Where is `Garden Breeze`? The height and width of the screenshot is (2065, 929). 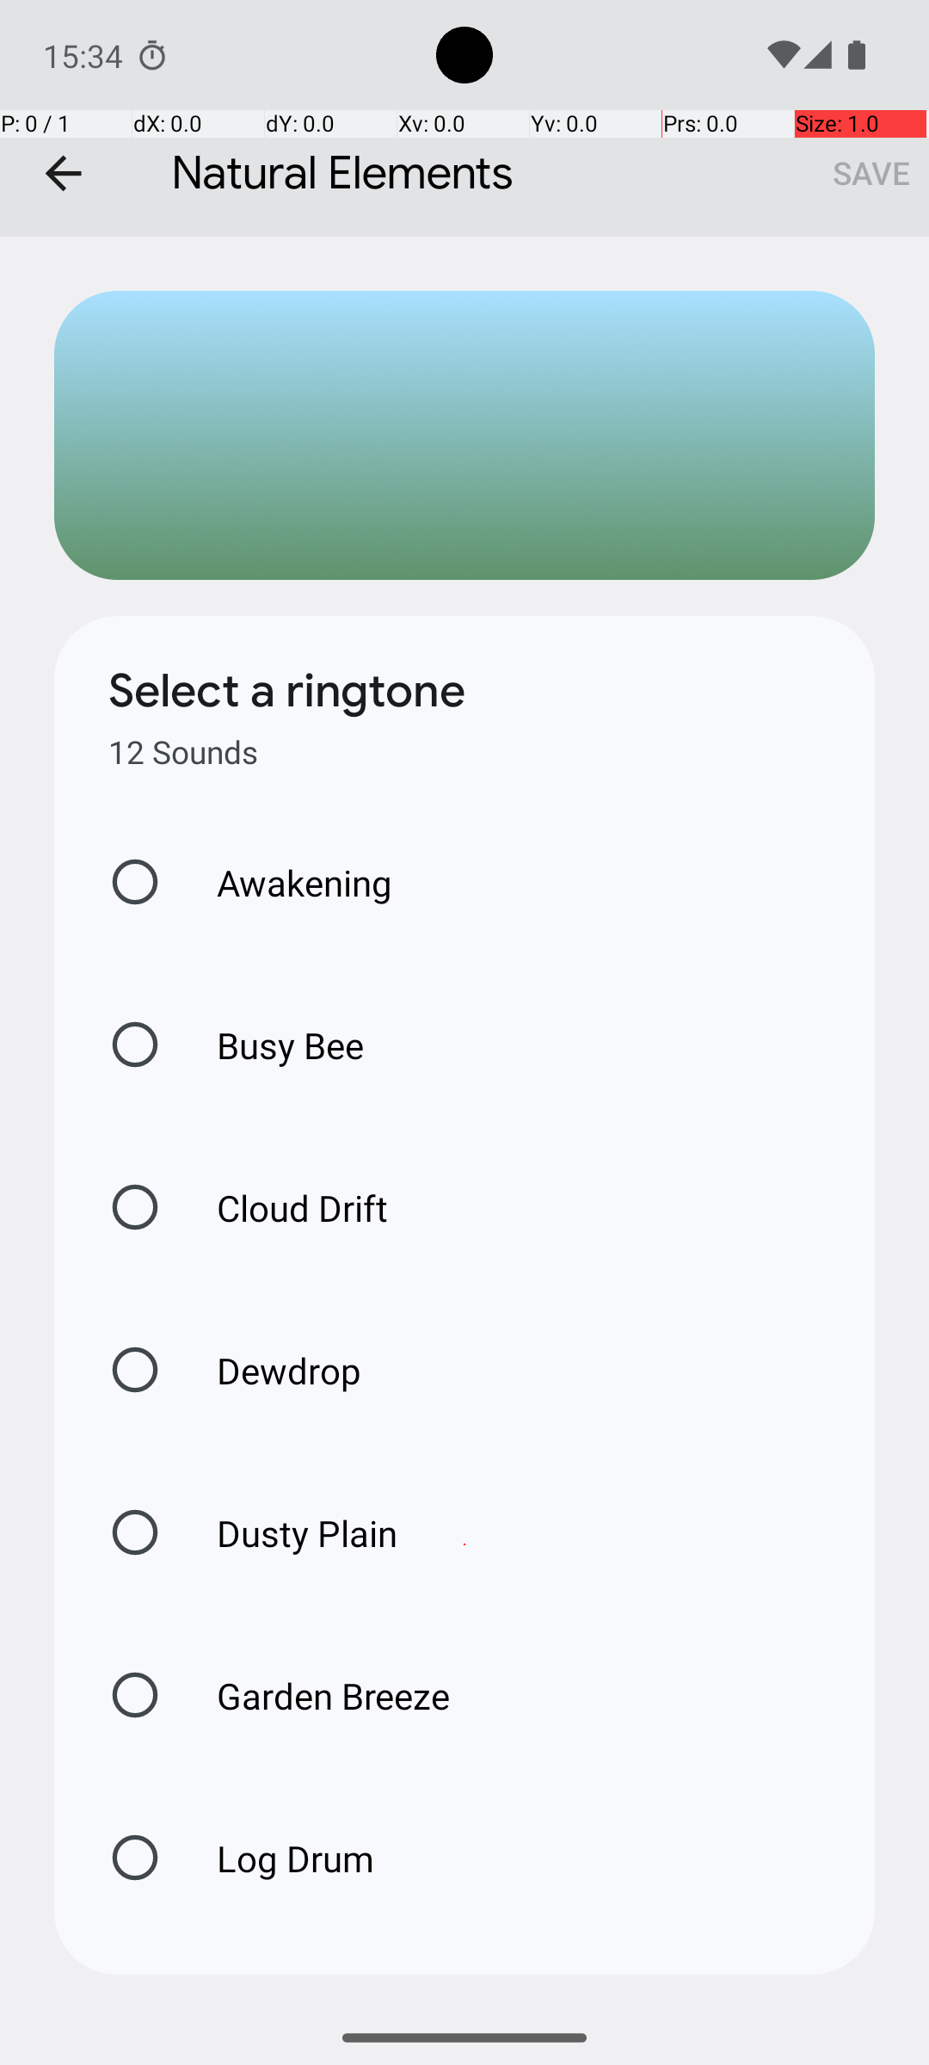 Garden Breeze is located at coordinates (315, 1695).